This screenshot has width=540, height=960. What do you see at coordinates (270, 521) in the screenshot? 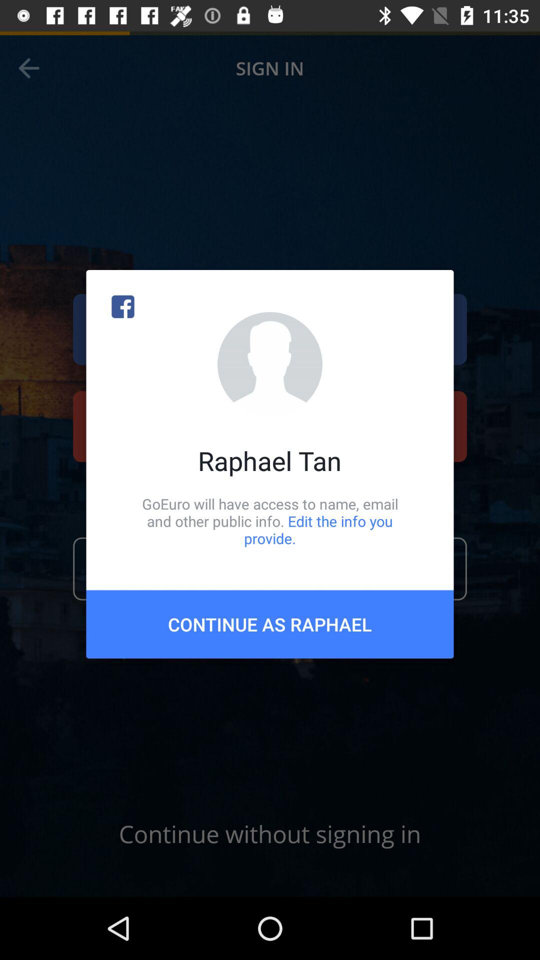
I see `turn off the goeuro will have item` at bounding box center [270, 521].